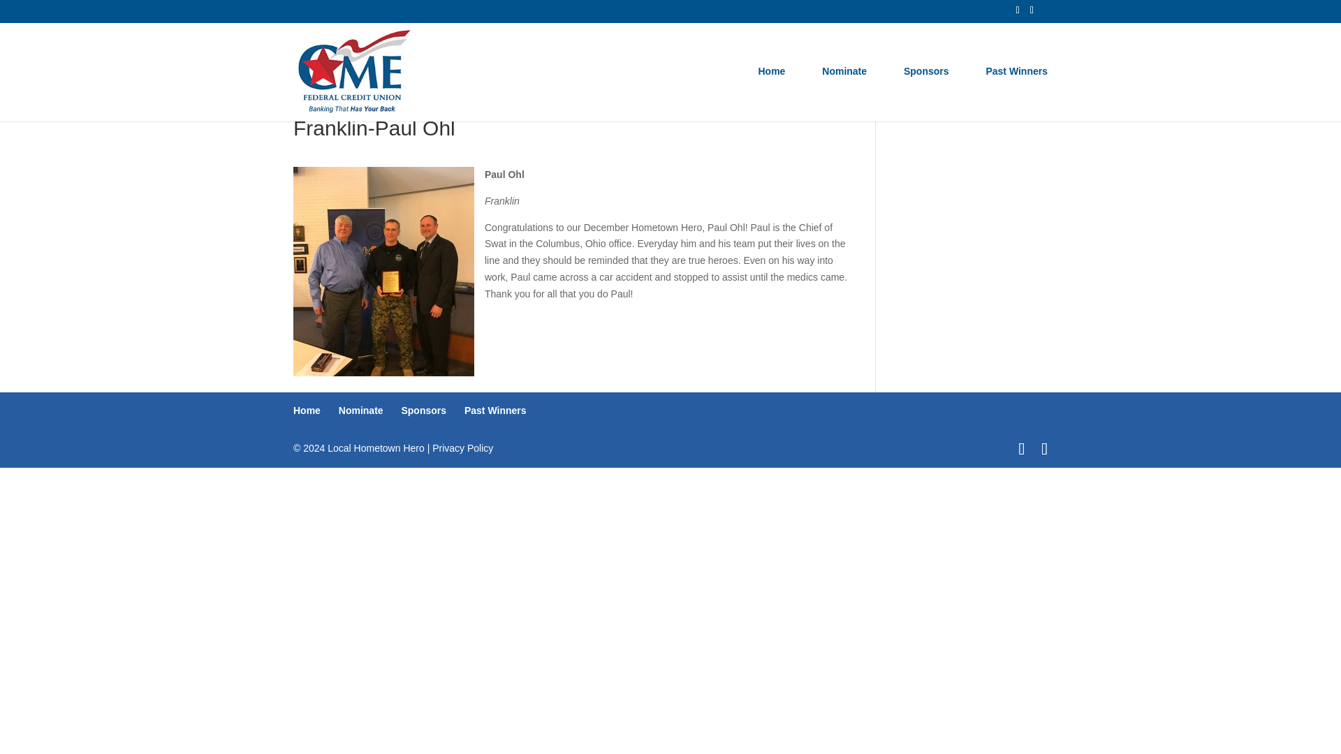  What do you see at coordinates (462, 448) in the screenshot?
I see `Privacy Policy` at bounding box center [462, 448].